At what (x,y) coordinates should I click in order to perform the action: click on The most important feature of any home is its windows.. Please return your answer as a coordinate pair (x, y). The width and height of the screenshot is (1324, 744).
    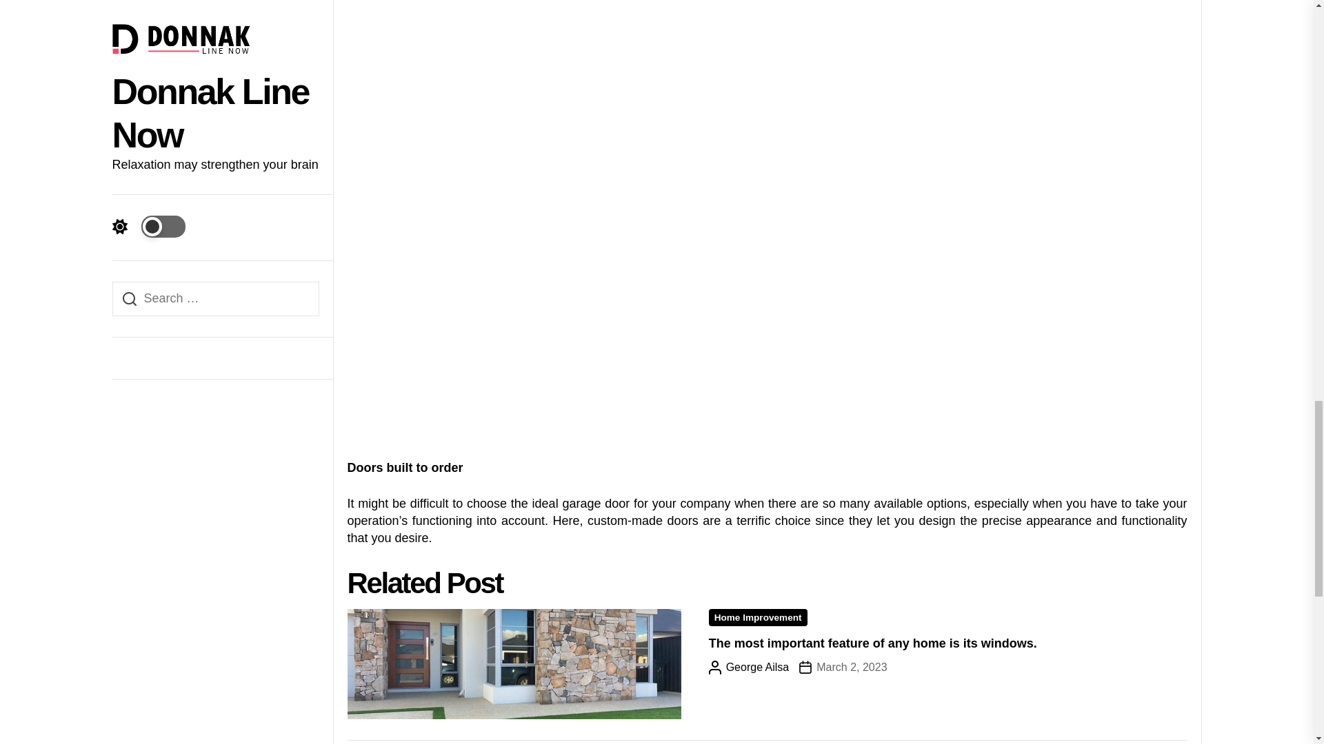
    Looking at the image, I should click on (872, 643).